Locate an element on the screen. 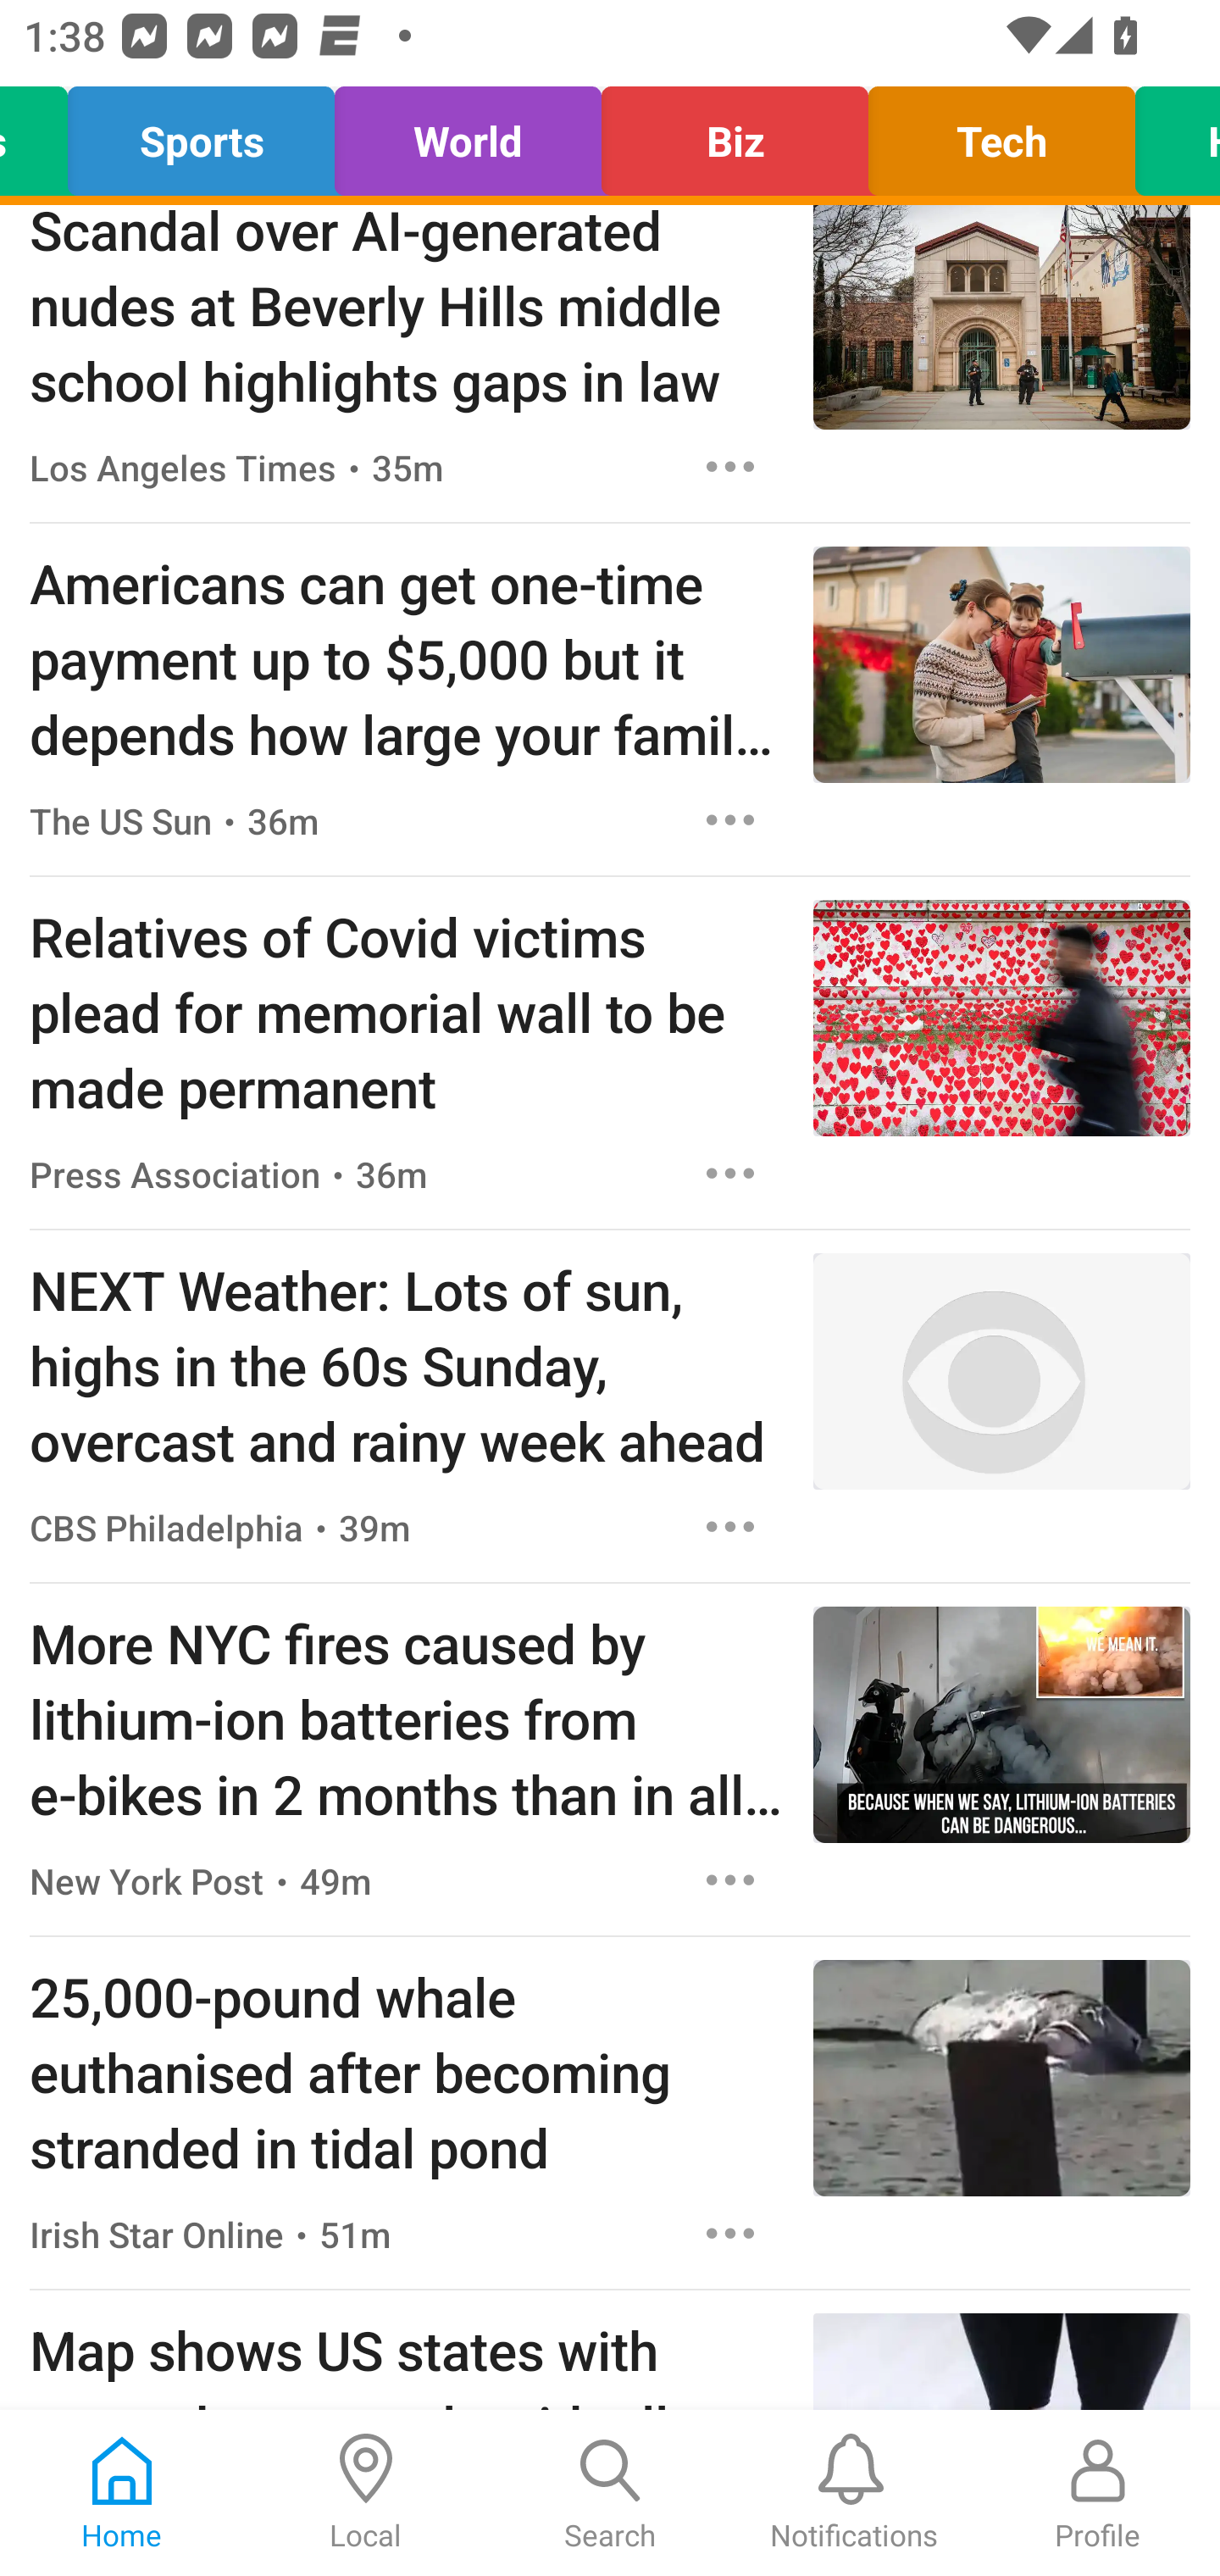 The image size is (1220, 2576). Options is located at coordinates (730, 2234).